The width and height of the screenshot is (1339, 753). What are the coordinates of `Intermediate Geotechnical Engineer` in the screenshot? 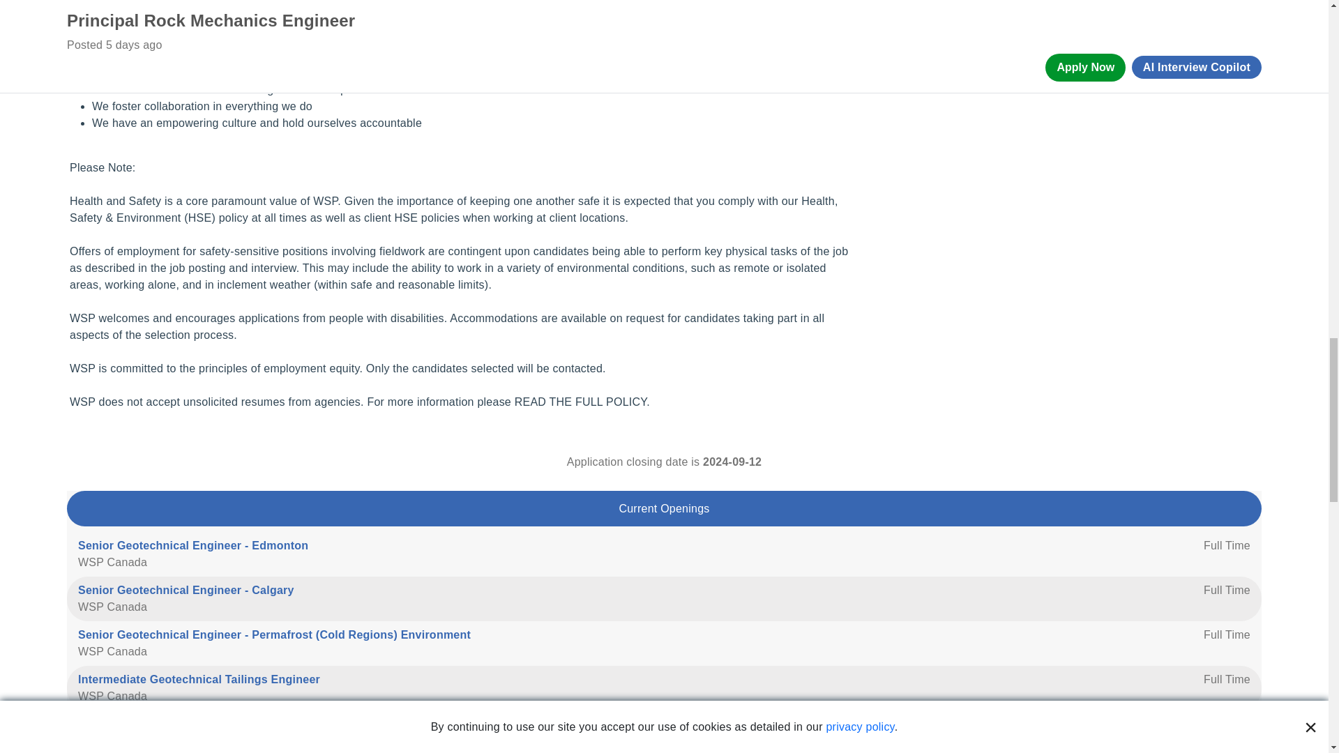 It's located at (176, 724).